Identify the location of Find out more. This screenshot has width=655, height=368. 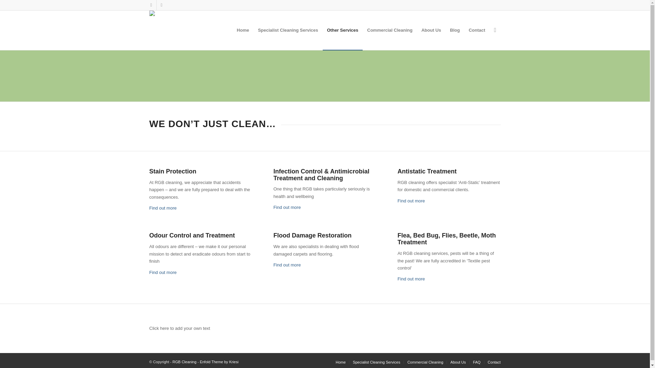
(163, 208).